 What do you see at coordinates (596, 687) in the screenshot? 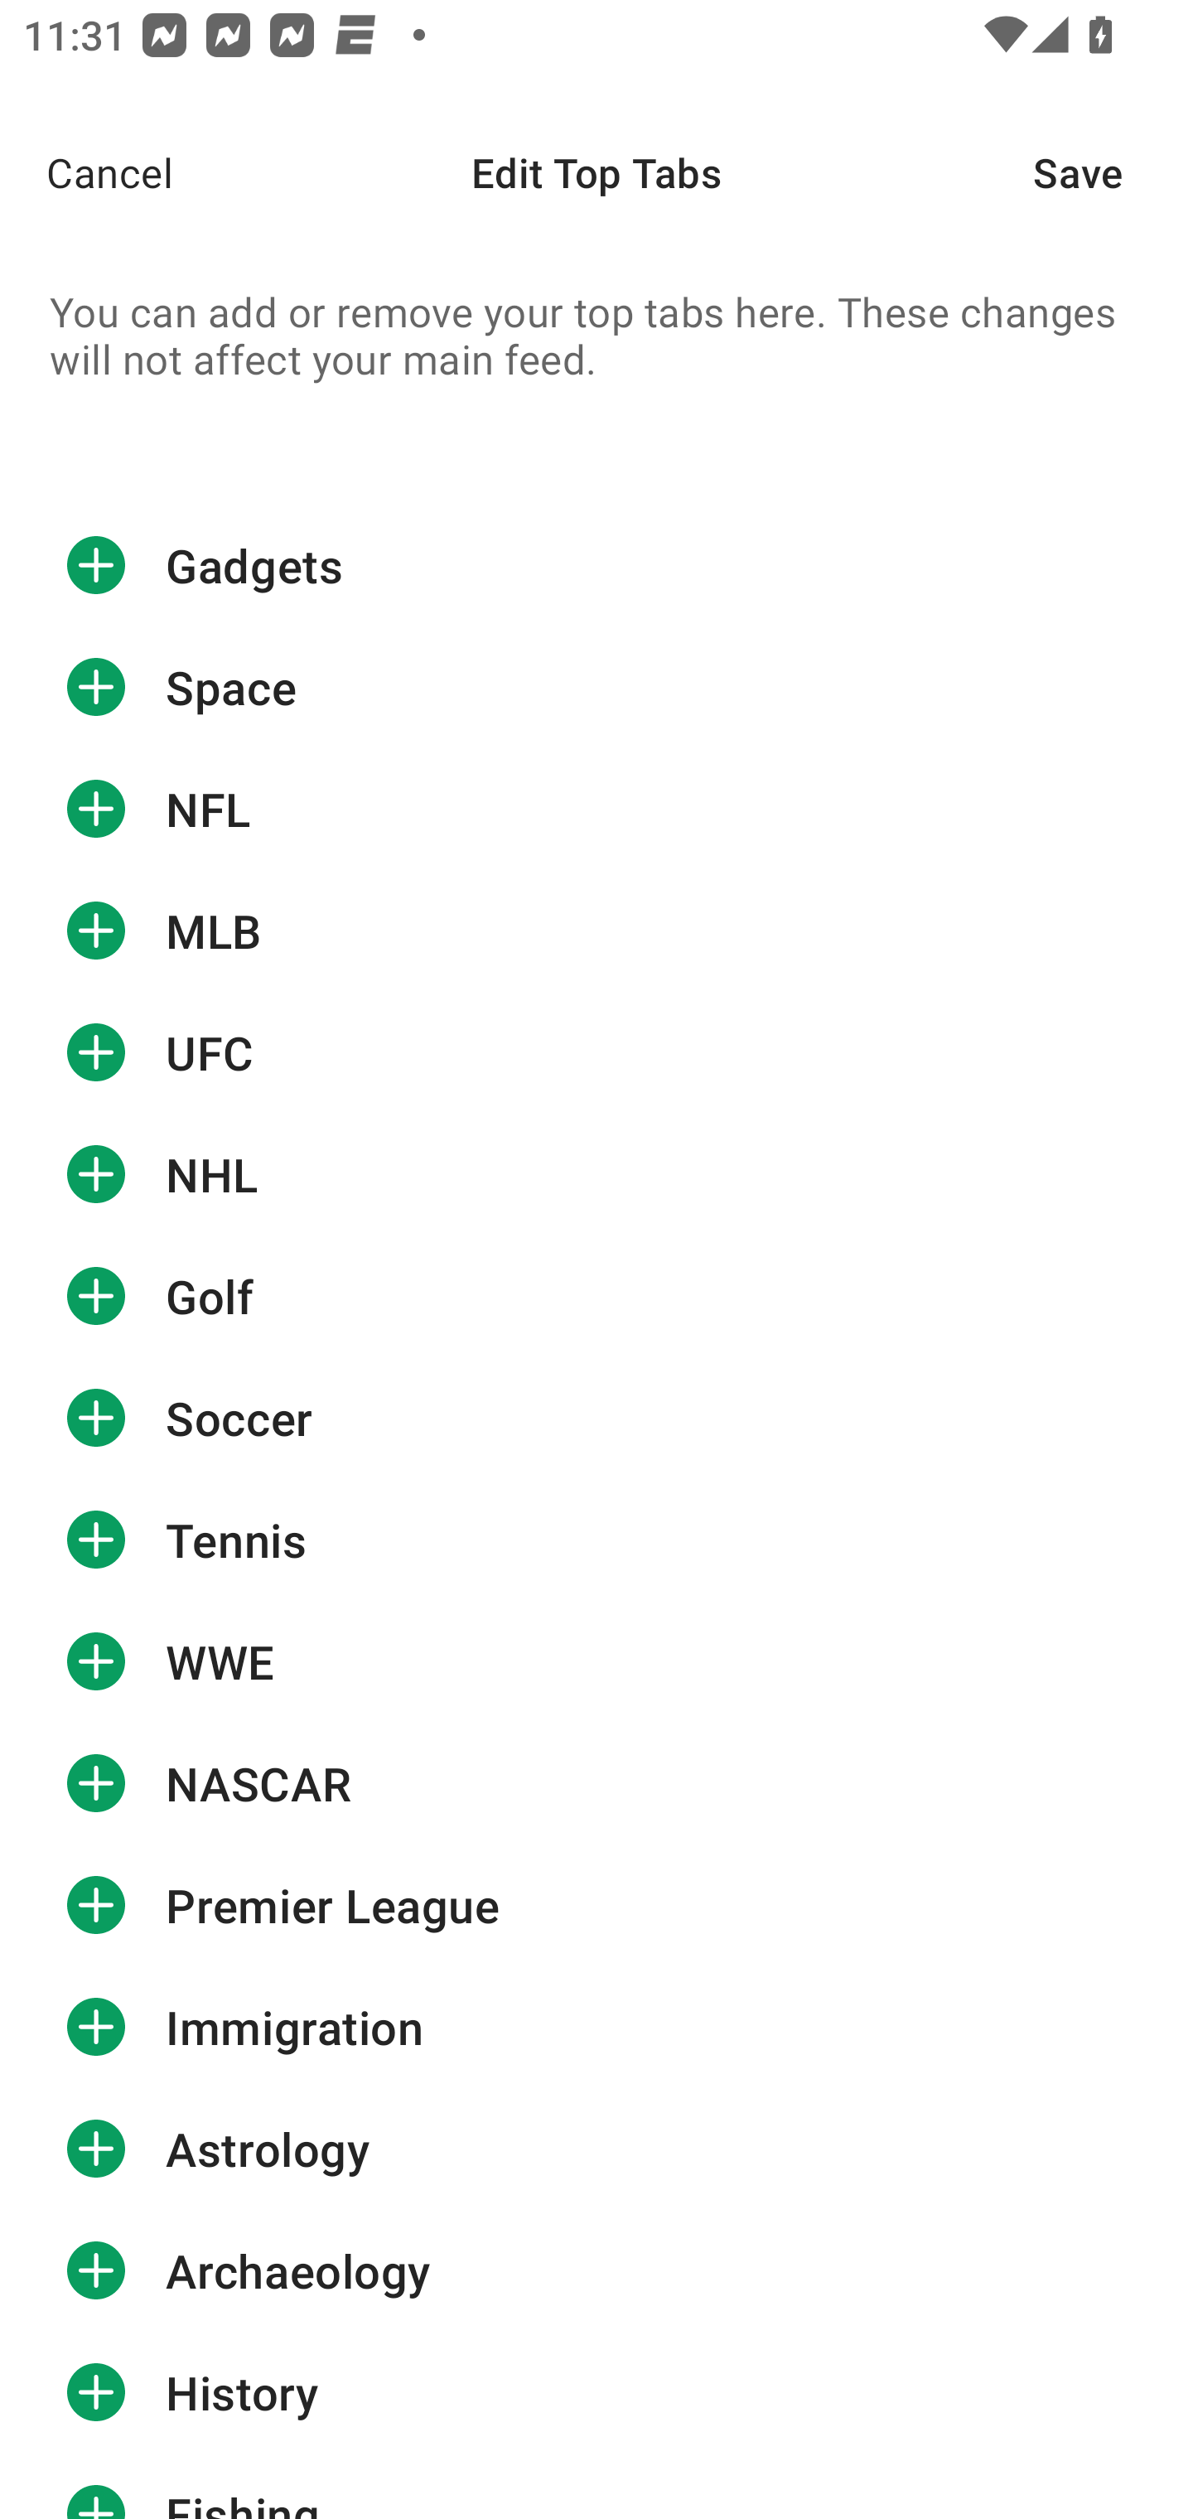
I see `Space` at bounding box center [596, 687].